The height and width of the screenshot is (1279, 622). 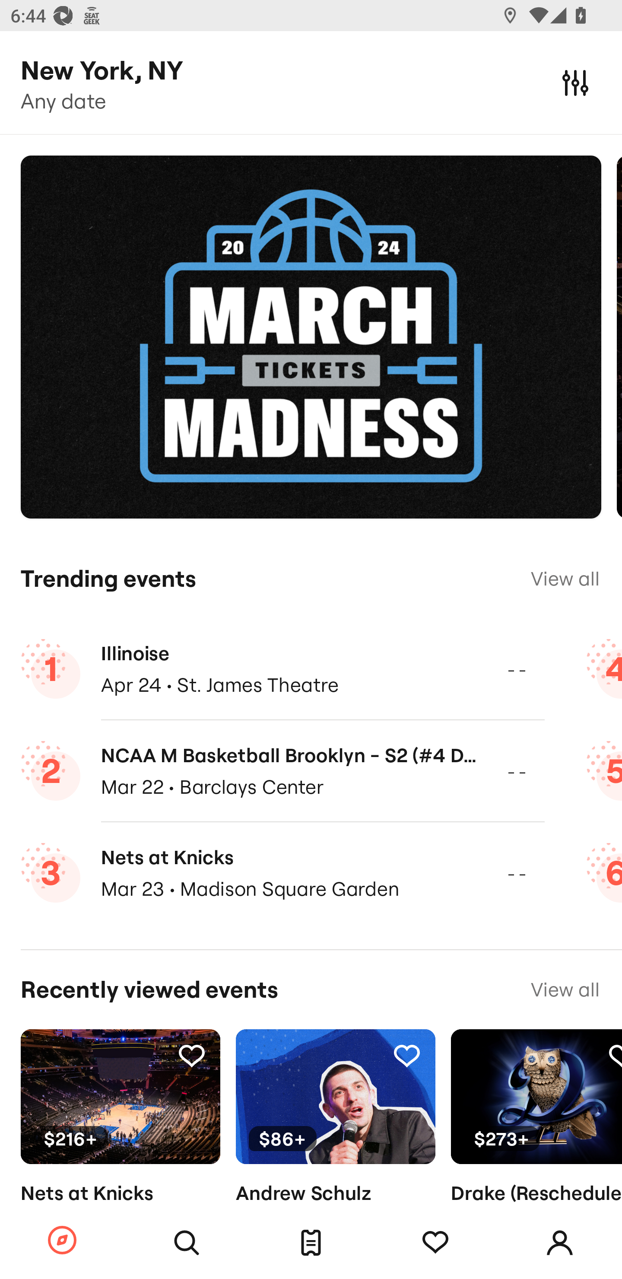 I want to click on Tracking, so click(x=435, y=1243).